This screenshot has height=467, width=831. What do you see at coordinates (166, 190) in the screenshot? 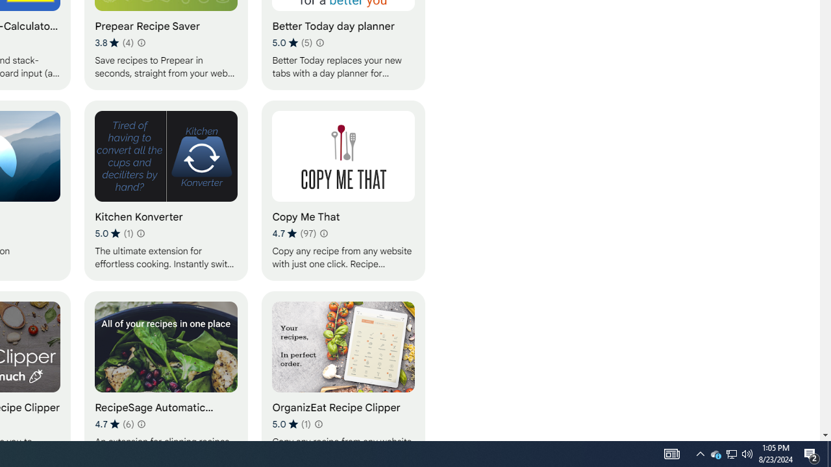
I see `Kitchen Konverter` at bounding box center [166, 190].